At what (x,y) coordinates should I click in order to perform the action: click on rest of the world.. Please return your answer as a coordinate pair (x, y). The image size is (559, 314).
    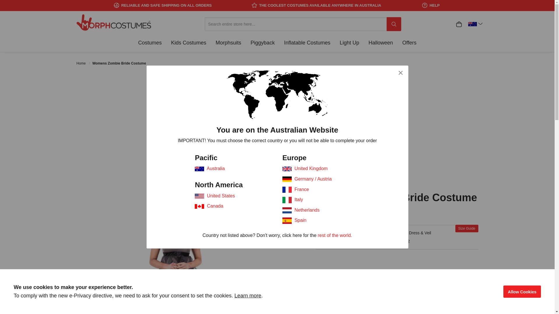
    Looking at the image, I should click on (335, 235).